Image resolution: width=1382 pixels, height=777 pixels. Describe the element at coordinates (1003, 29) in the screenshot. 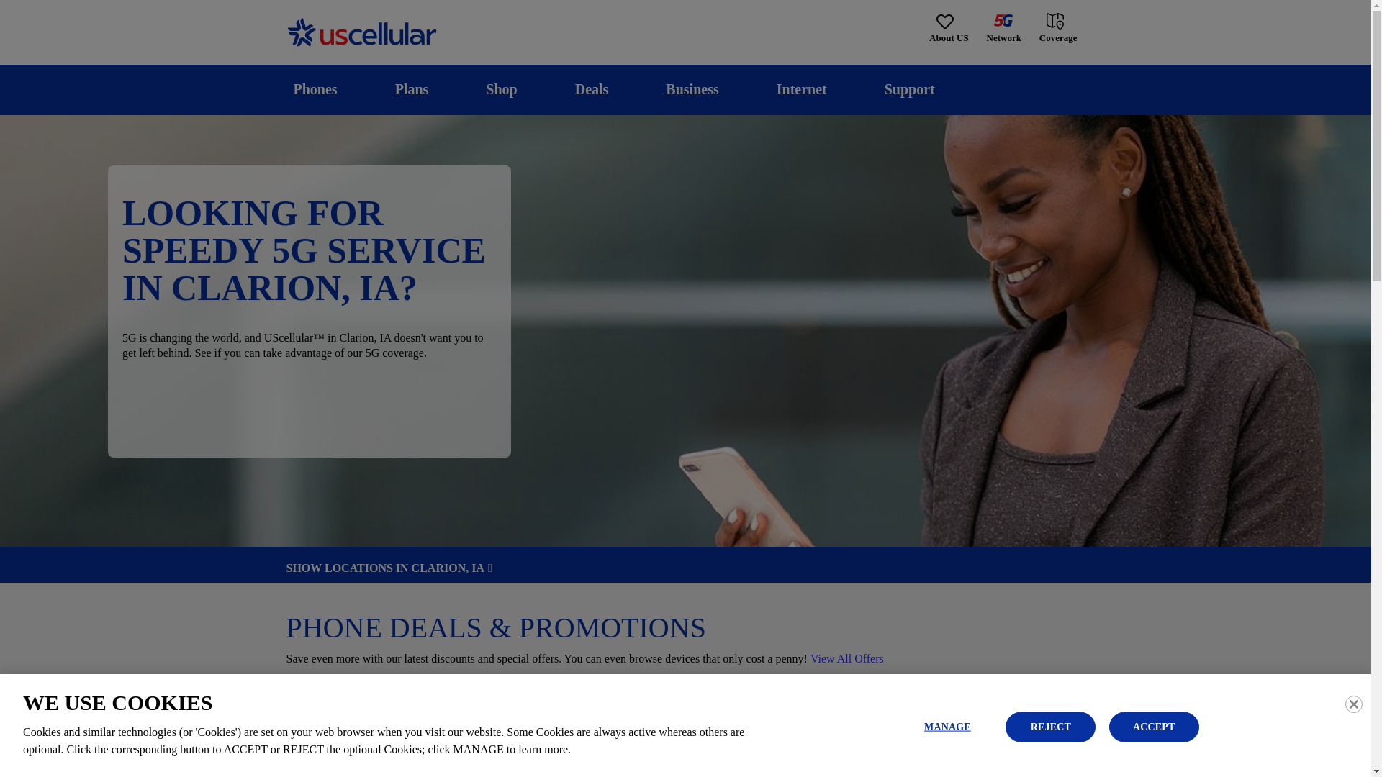

I see `Network` at that location.